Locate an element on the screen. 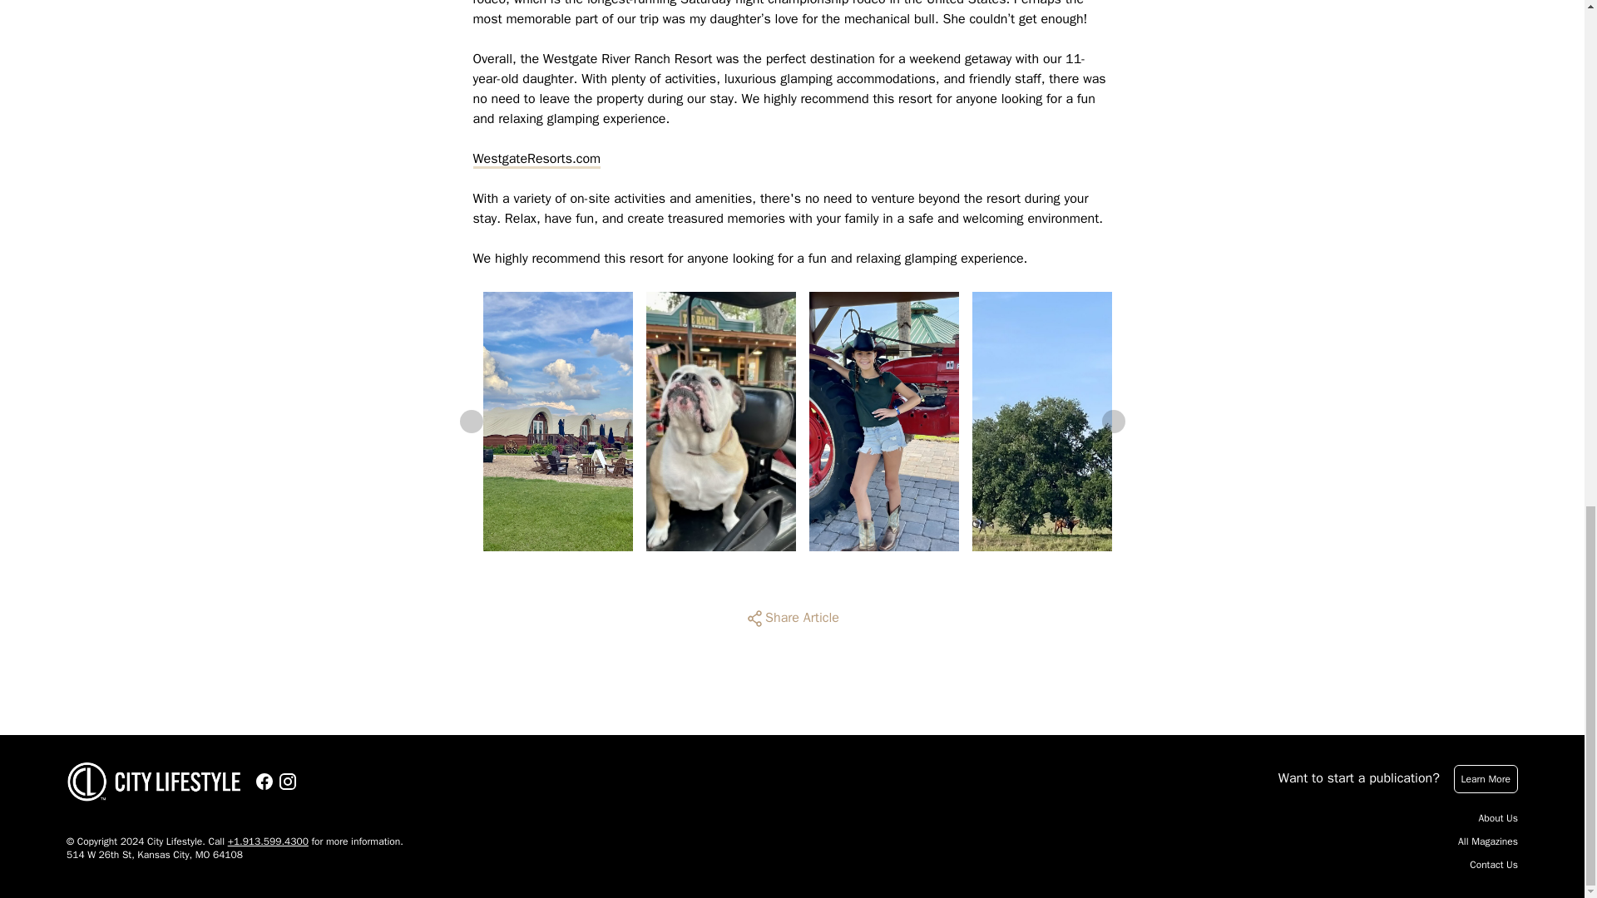  WestgateResorts.com is located at coordinates (536, 159).